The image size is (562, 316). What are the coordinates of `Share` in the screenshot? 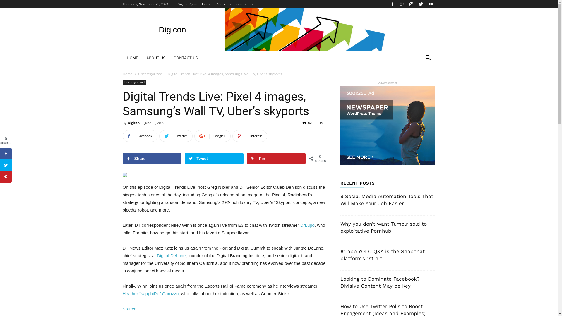 It's located at (152, 159).